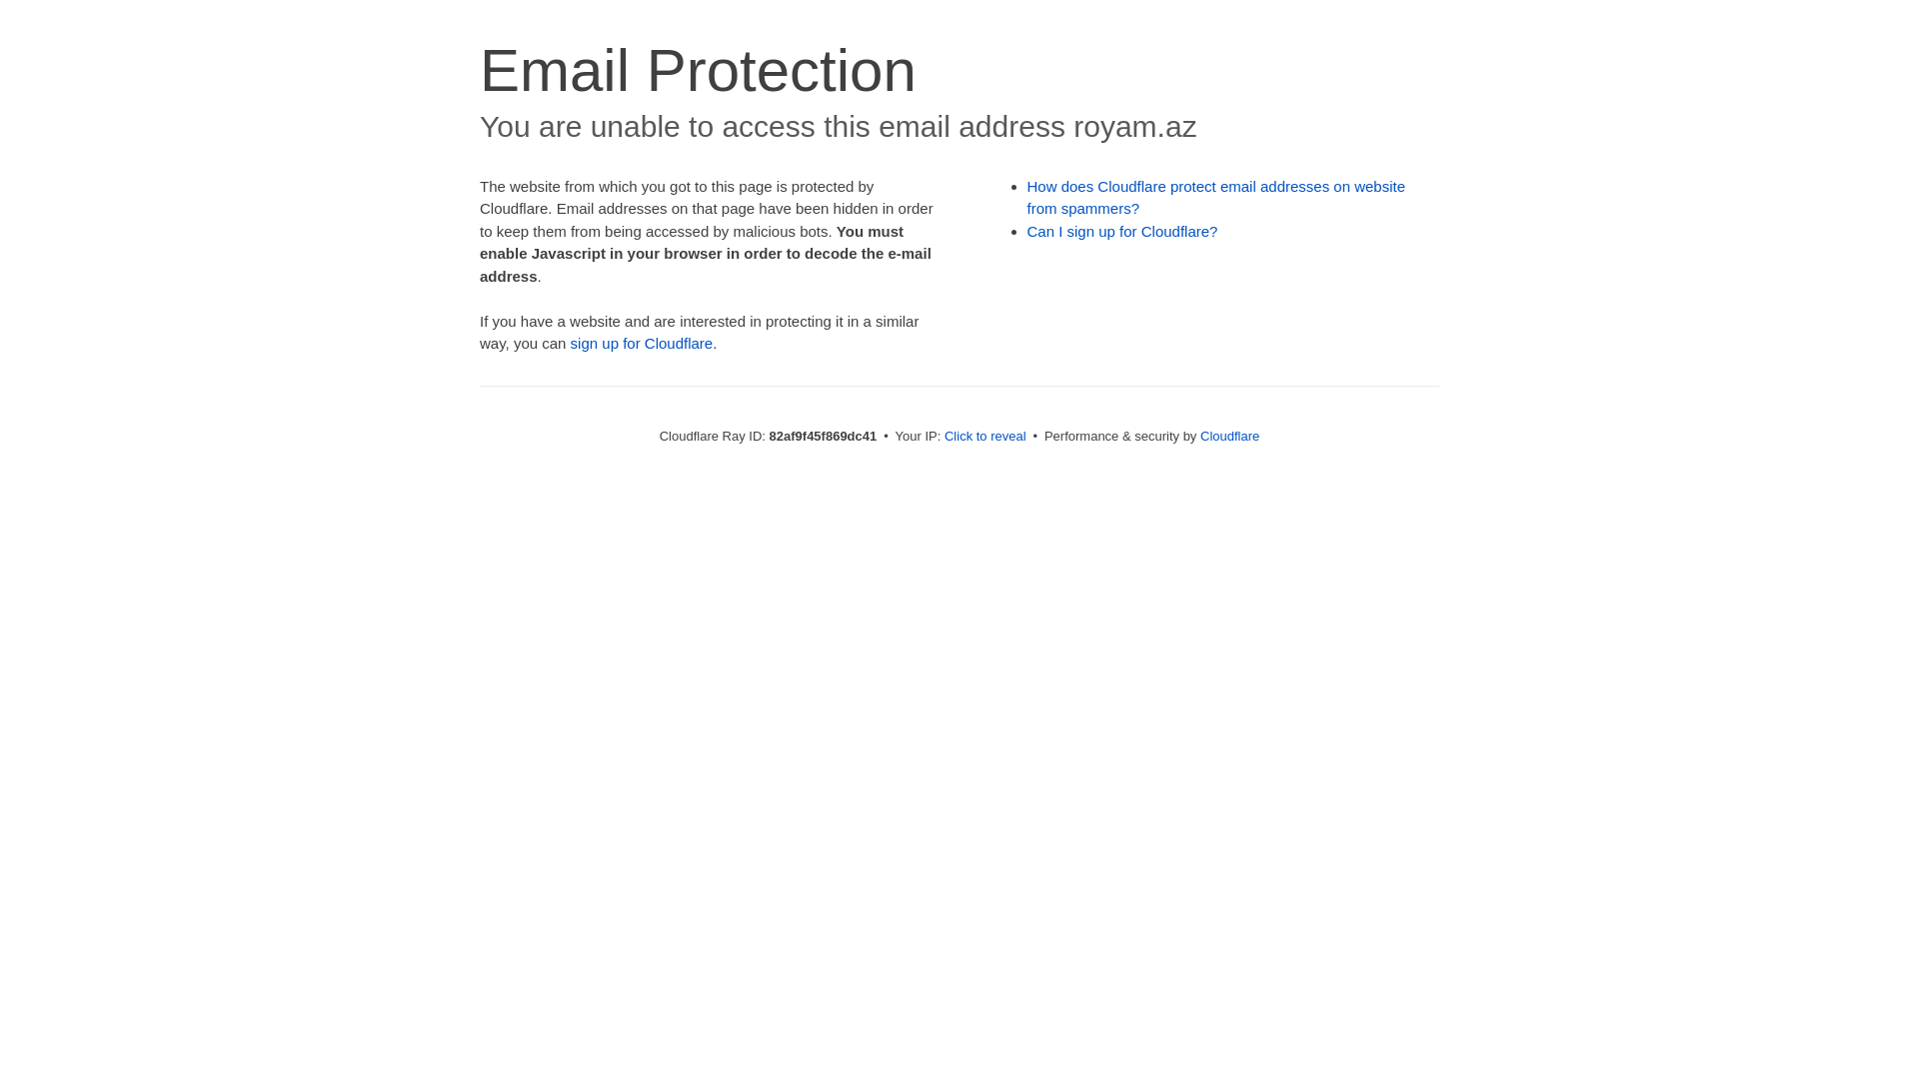  What do you see at coordinates (1123, 232) in the screenshot?
I see `Can I sign up for Cloudflare?` at bounding box center [1123, 232].